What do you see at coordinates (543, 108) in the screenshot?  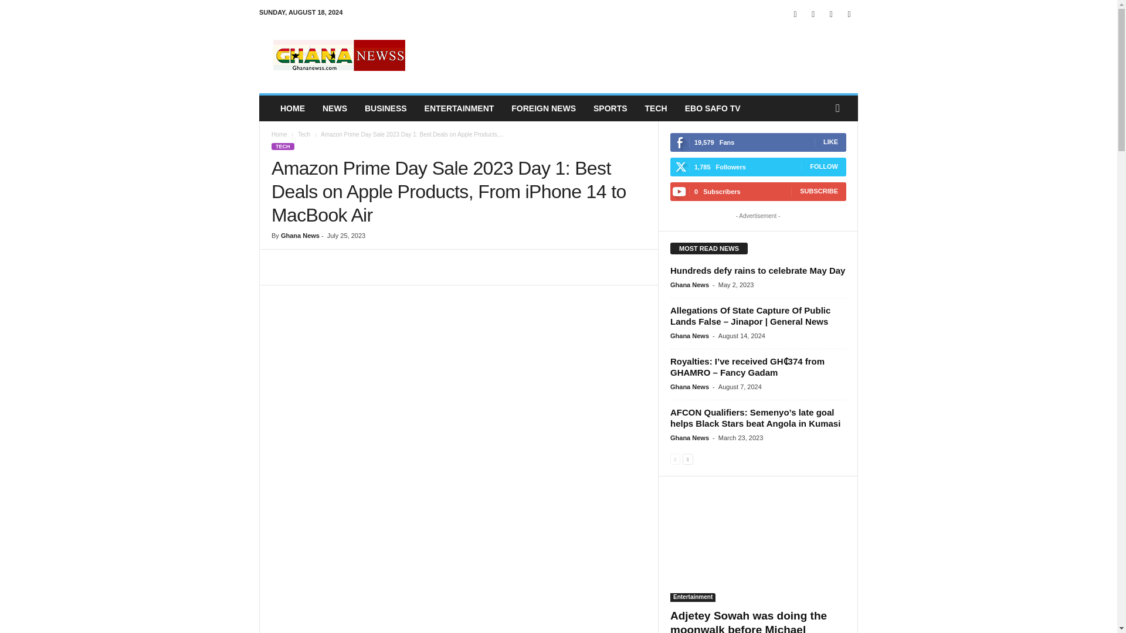 I see `FOREIGN NEWS` at bounding box center [543, 108].